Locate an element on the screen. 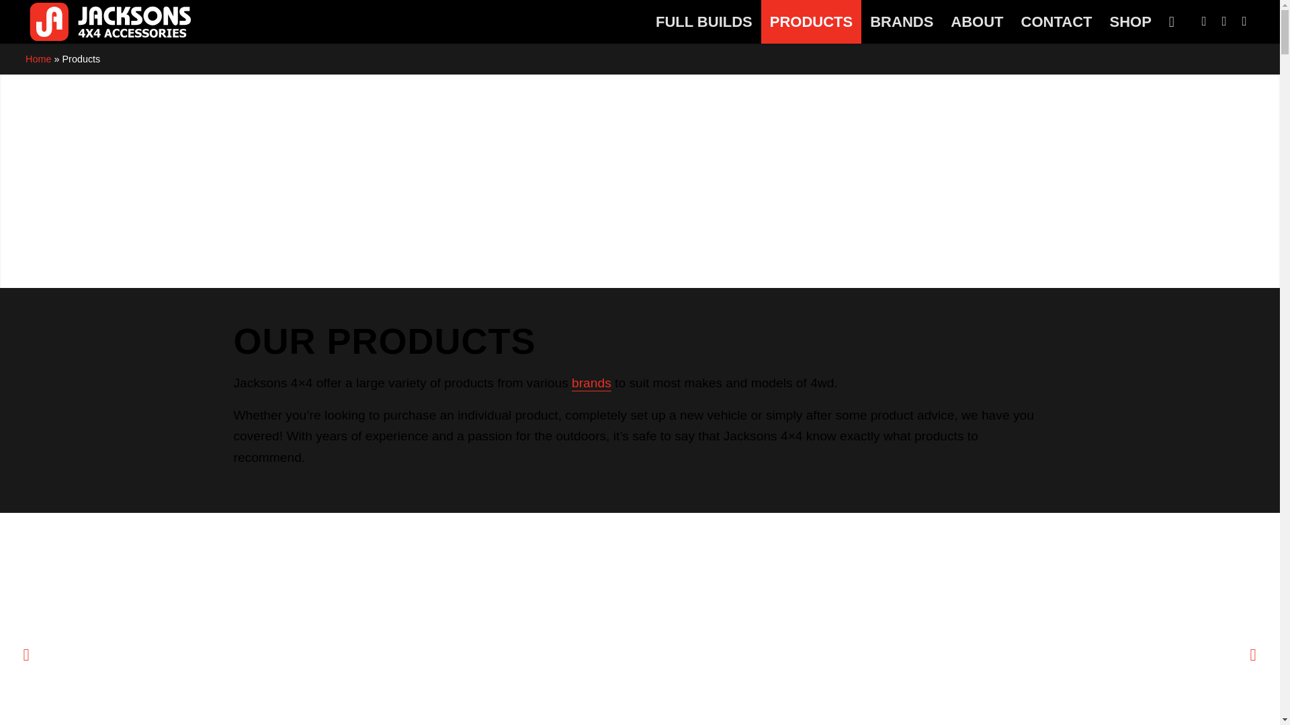 This screenshot has width=1290, height=725. Previous is located at coordinates (27, 655).